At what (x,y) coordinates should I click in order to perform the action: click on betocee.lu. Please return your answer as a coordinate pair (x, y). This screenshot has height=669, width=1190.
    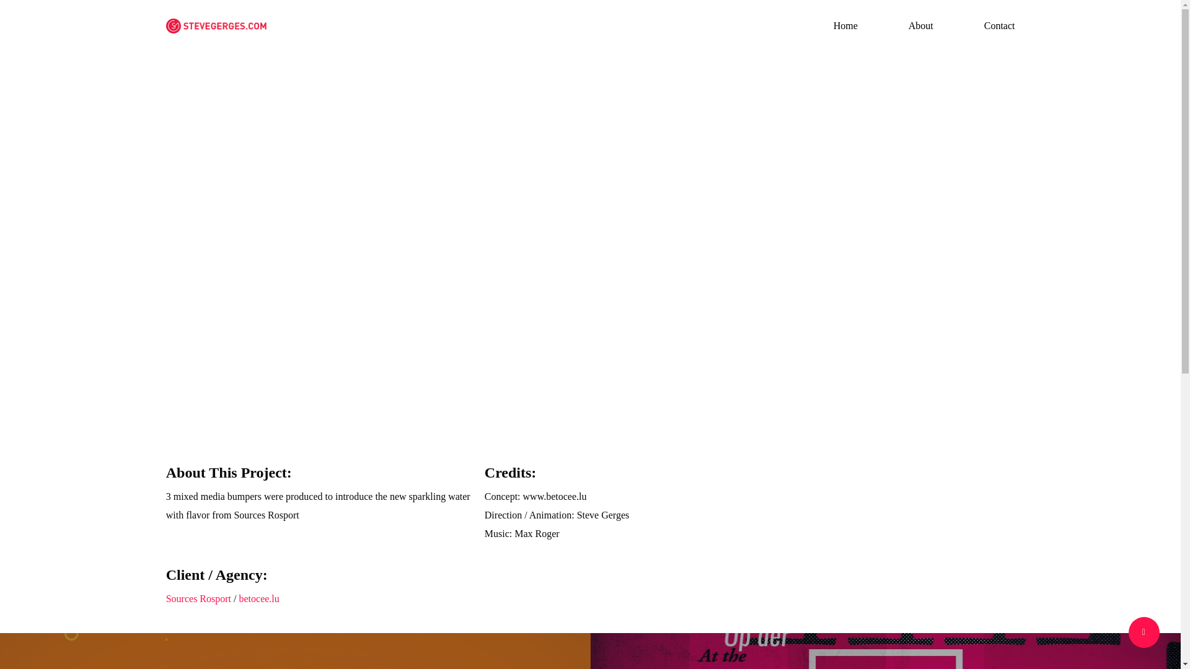
    Looking at the image, I should click on (258, 598).